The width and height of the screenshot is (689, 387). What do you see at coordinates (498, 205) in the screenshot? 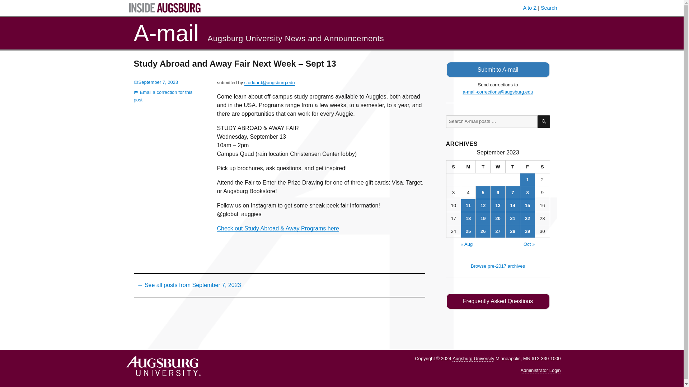
I see `13` at bounding box center [498, 205].